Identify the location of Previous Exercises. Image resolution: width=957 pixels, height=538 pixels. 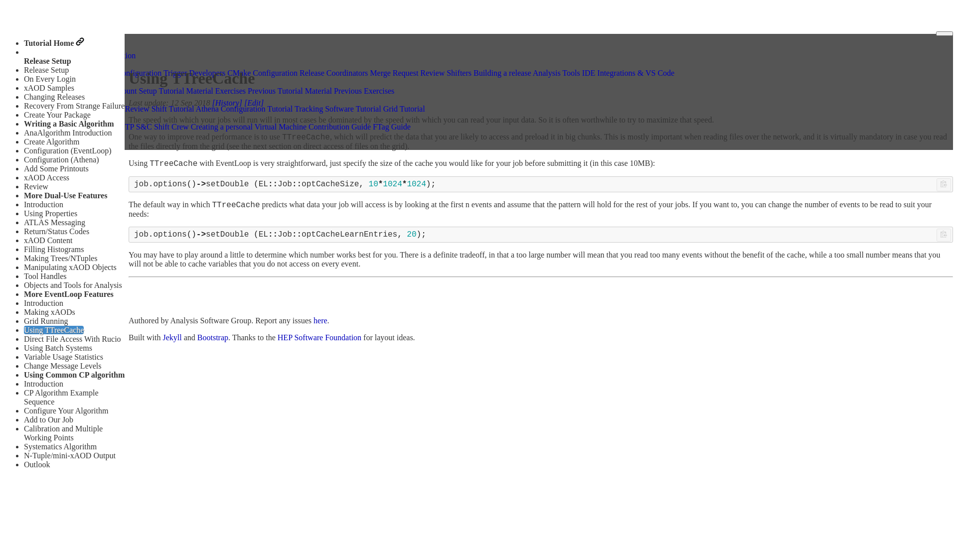
(364, 91).